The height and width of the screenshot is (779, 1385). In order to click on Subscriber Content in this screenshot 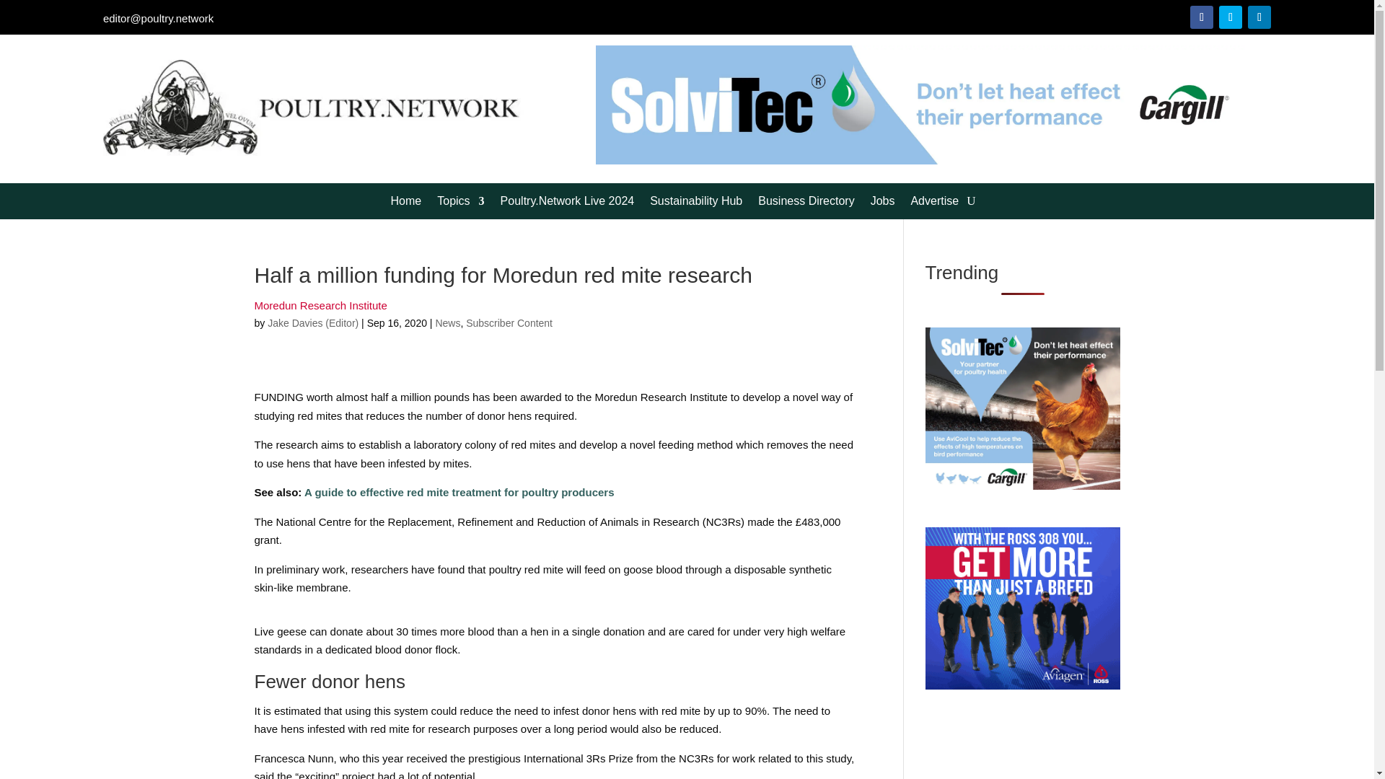, I will do `click(509, 322)`.